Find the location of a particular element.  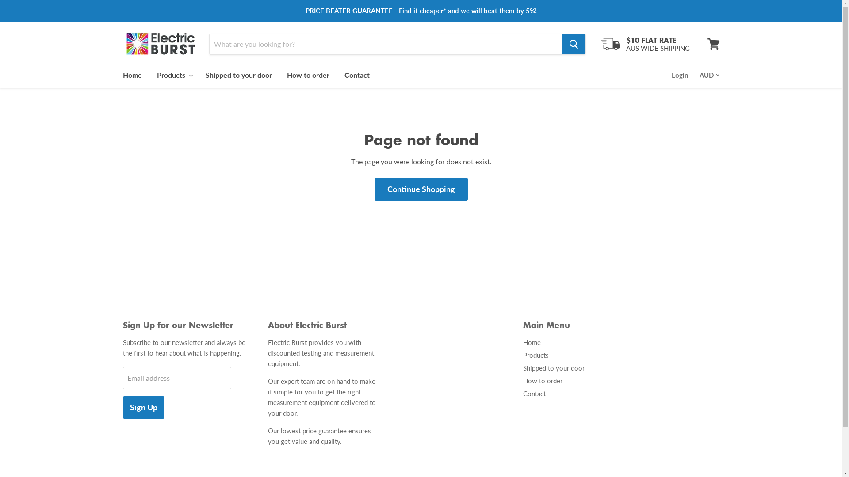

Home is located at coordinates (532, 342).